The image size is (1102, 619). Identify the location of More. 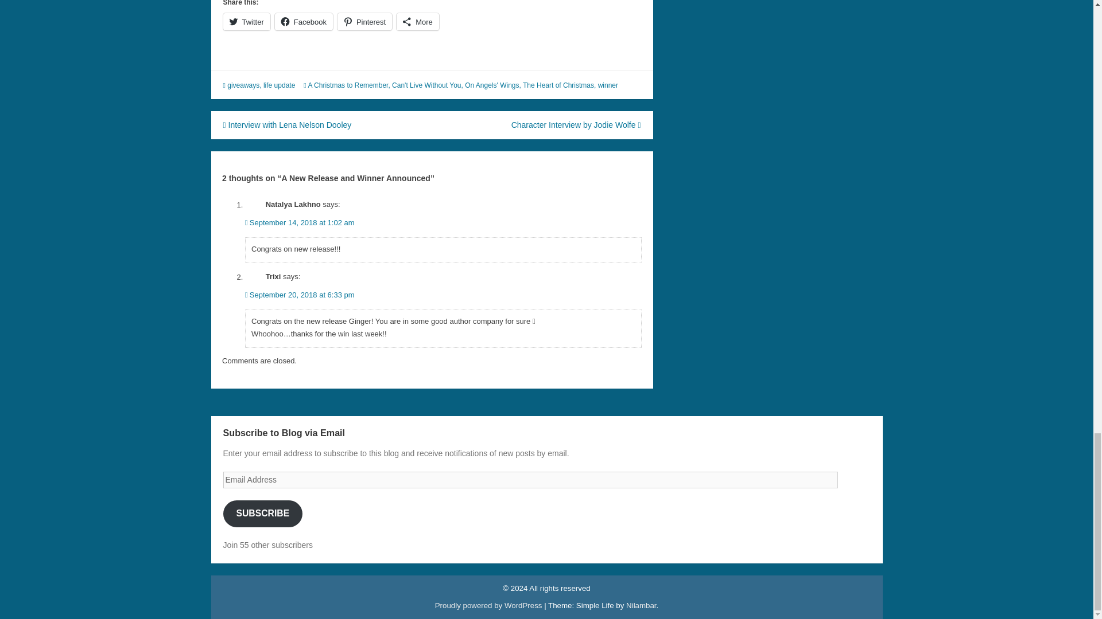
(418, 21).